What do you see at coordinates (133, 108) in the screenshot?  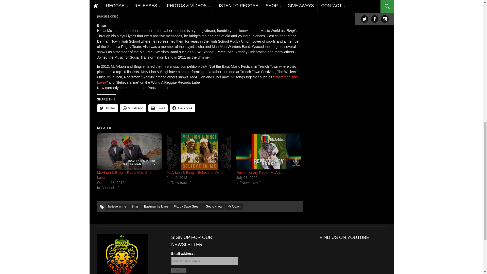 I see `Click to share on WhatsApp` at bounding box center [133, 108].